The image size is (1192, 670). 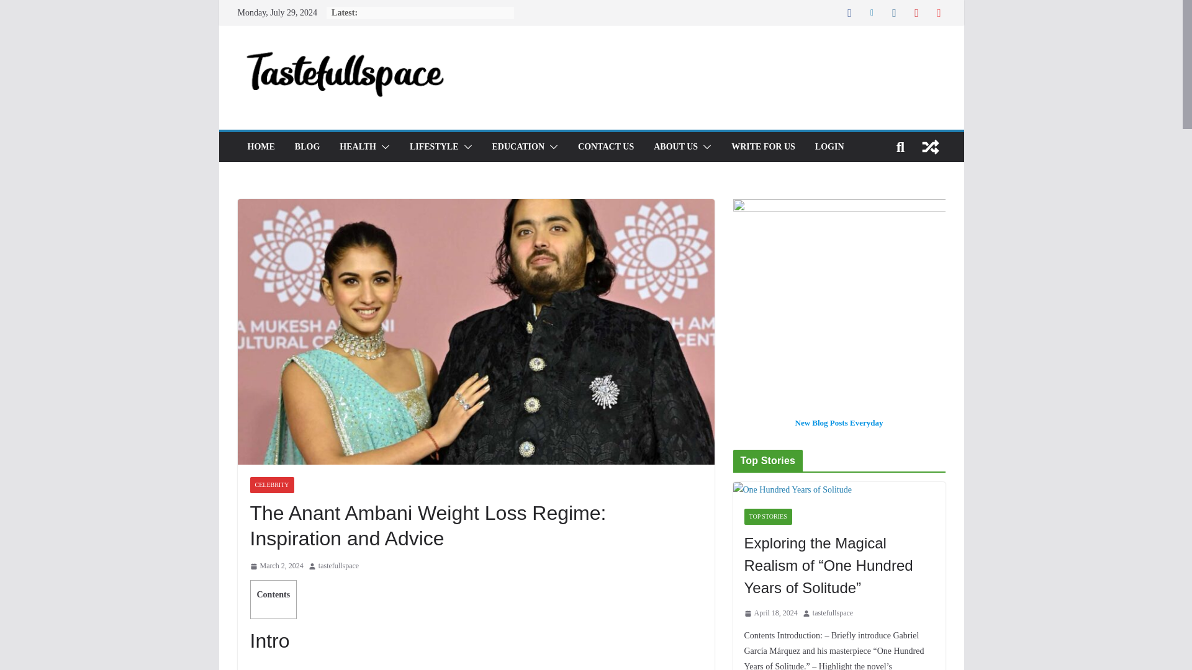 I want to click on HOME, so click(x=260, y=146).